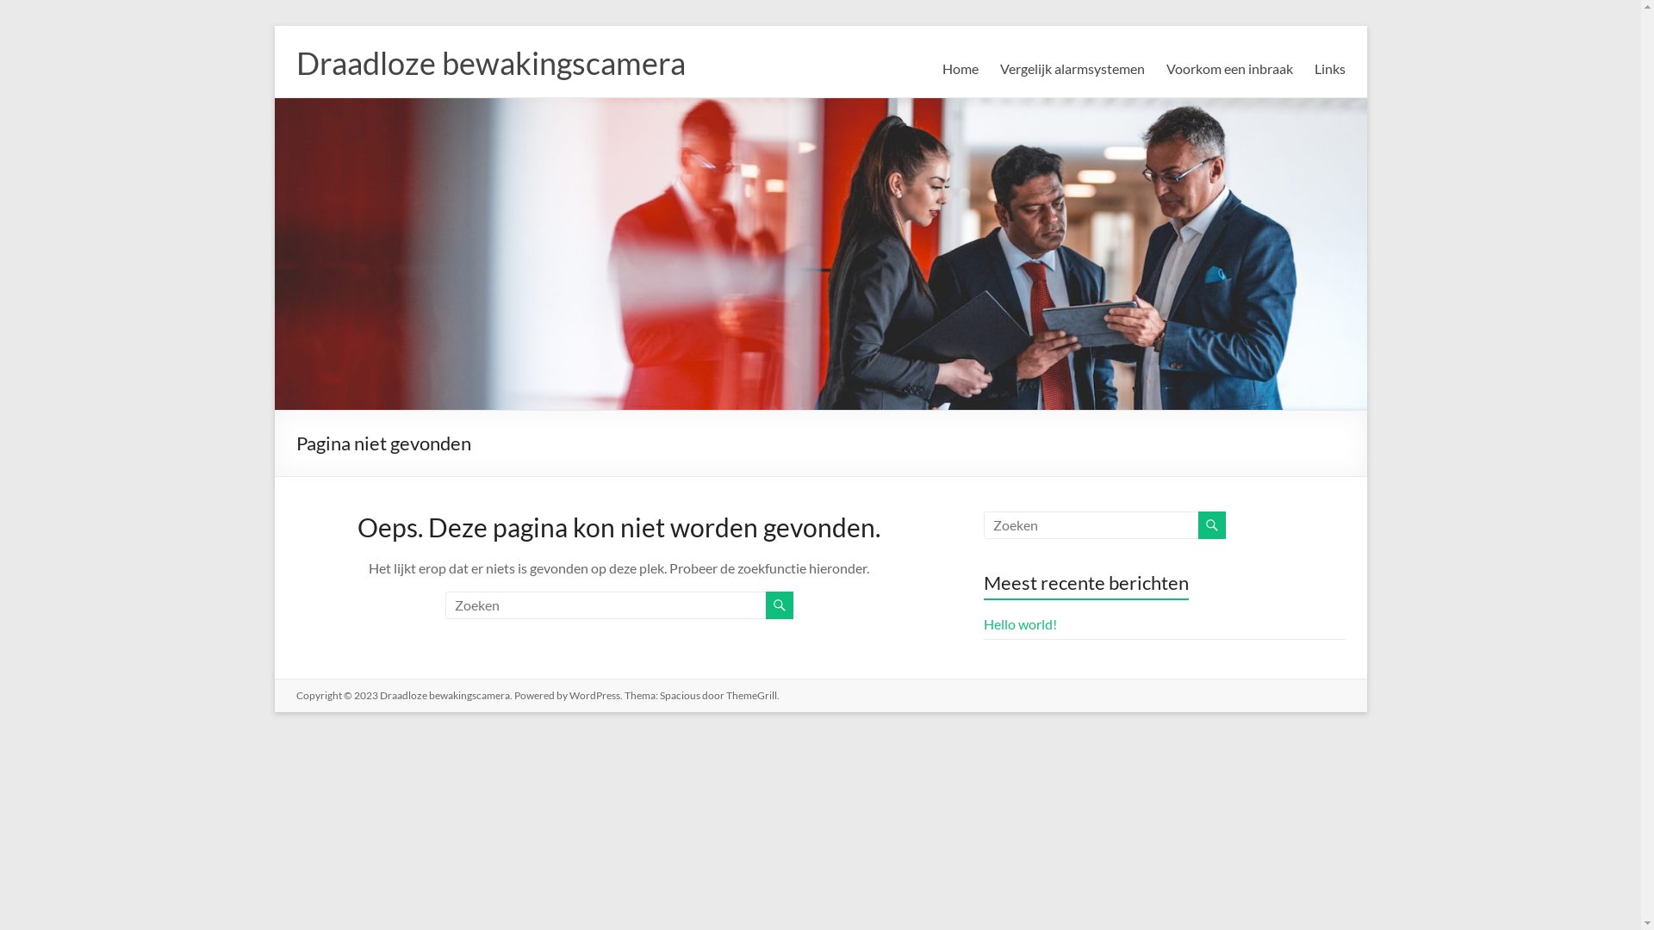  Describe the element at coordinates (491, 63) in the screenshot. I see `Draadloze bewakingscamera` at that location.